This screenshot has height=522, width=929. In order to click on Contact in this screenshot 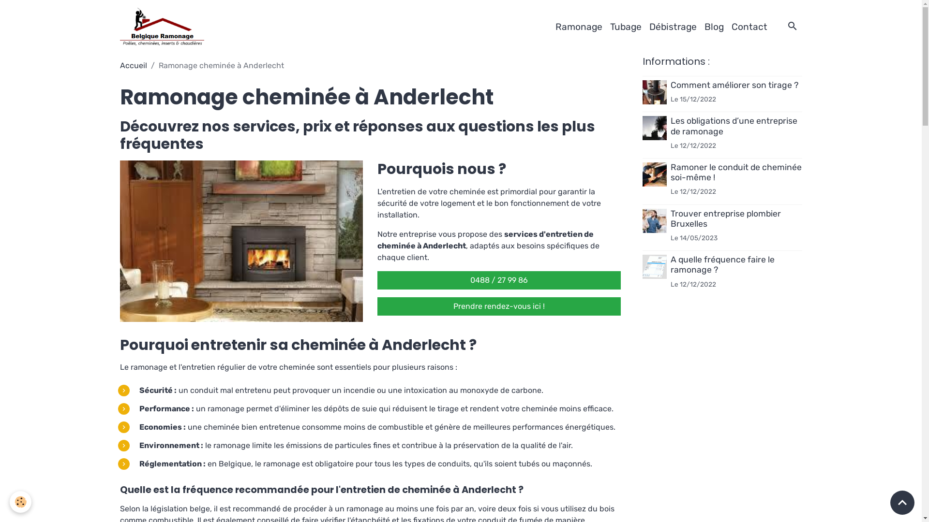, I will do `click(749, 27)`.